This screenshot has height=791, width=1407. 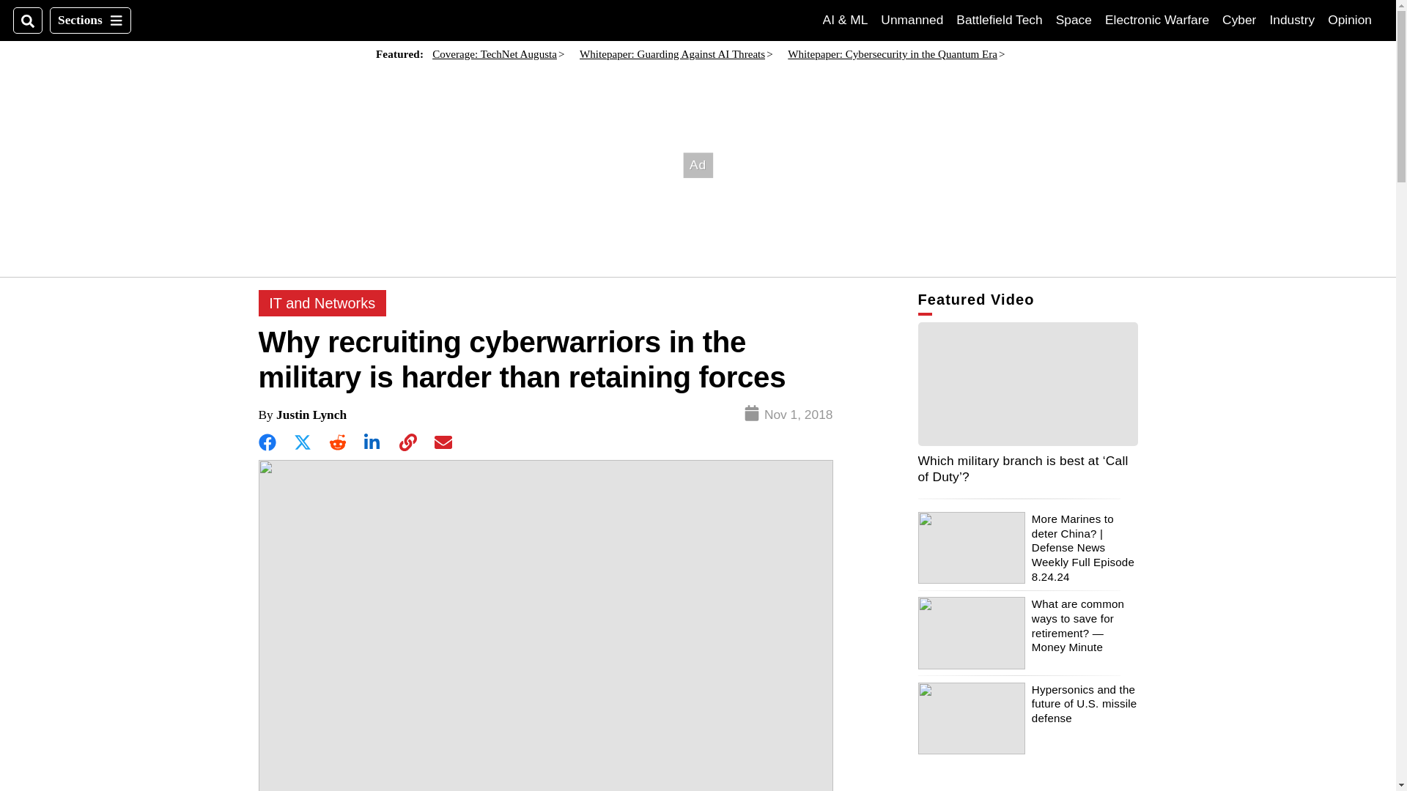 What do you see at coordinates (494, 54) in the screenshot?
I see `Coverage: TechNet Augusta` at bounding box center [494, 54].